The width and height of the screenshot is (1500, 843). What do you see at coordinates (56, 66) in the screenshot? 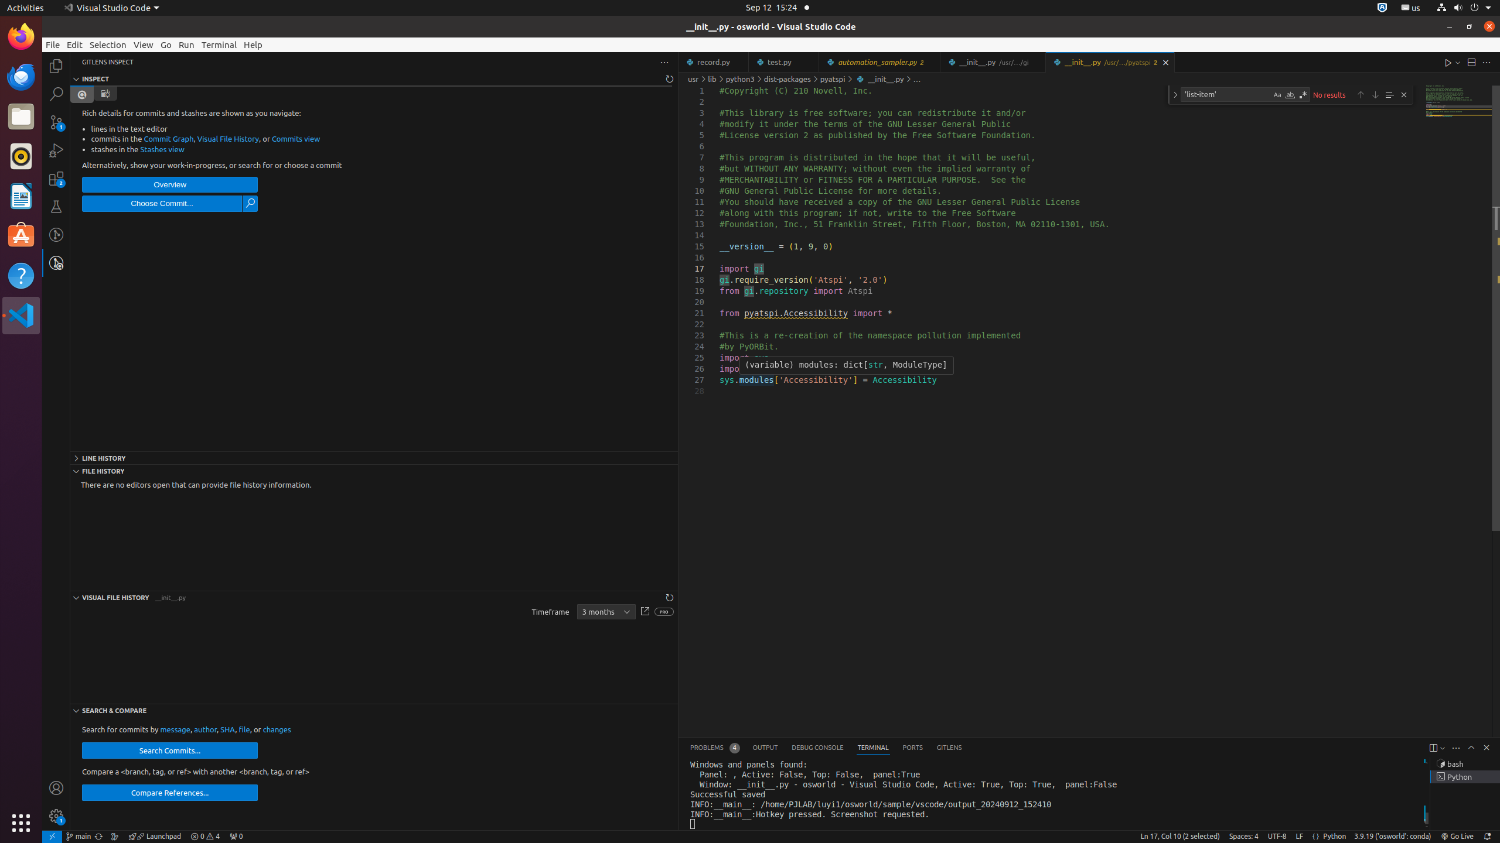
I see `Explorer (Ctrl+Shift+E)` at bounding box center [56, 66].